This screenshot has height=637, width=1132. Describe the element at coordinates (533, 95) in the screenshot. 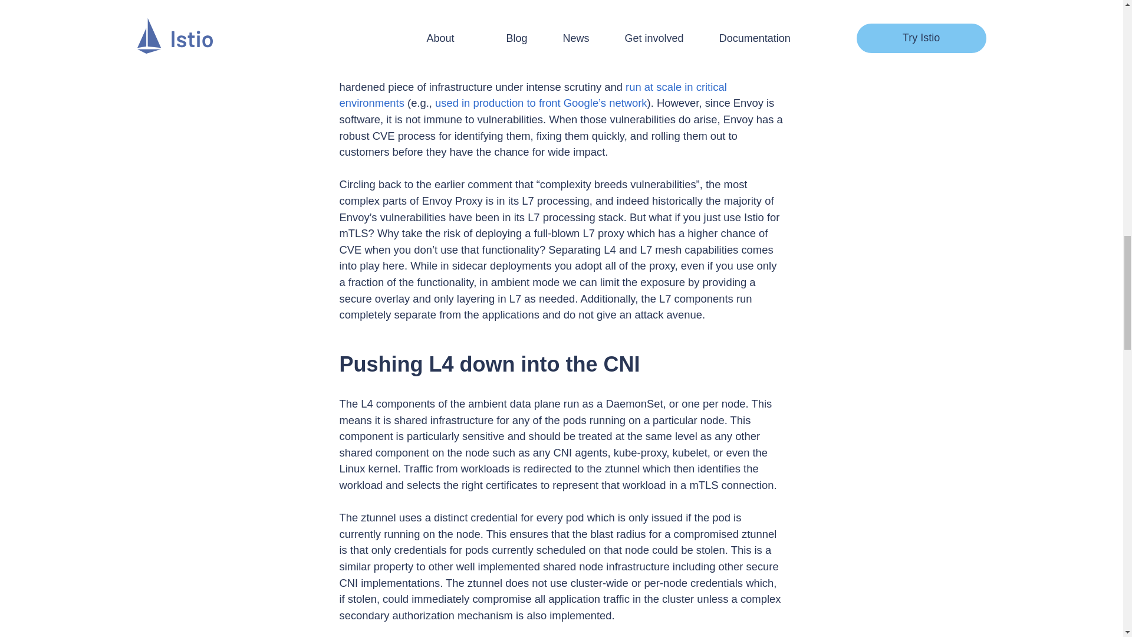

I see `run at scale in critical environments` at that location.